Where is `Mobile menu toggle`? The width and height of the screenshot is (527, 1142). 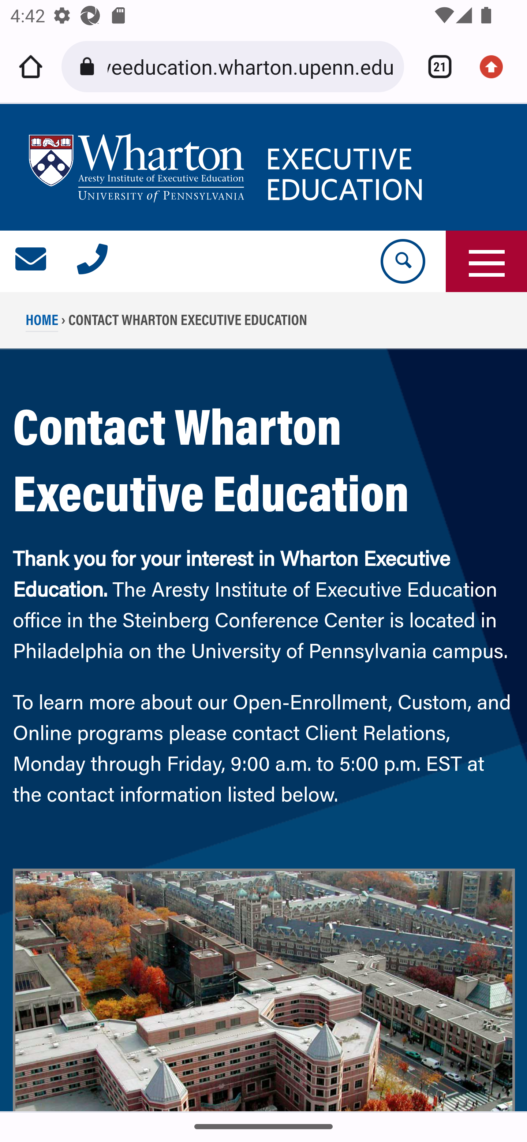
Mobile menu toggle is located at coordinates (486, 261).